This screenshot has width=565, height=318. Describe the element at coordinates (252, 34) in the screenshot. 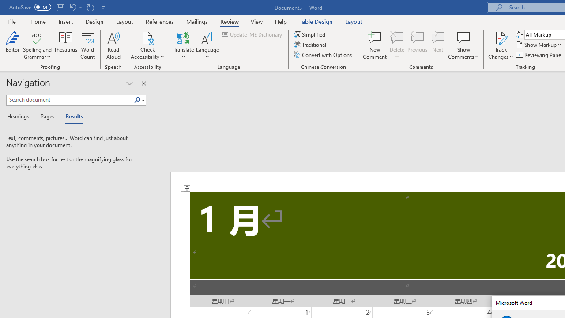

I see `Update IME Dictionary...` at that location.